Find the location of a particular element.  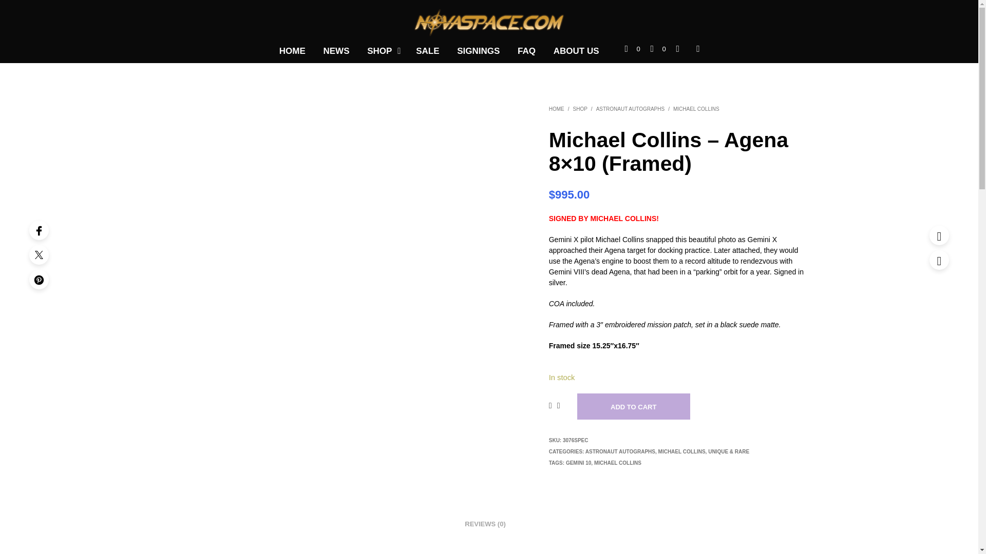

MICHAEL COLLINS is located at coordinates (696, 109).